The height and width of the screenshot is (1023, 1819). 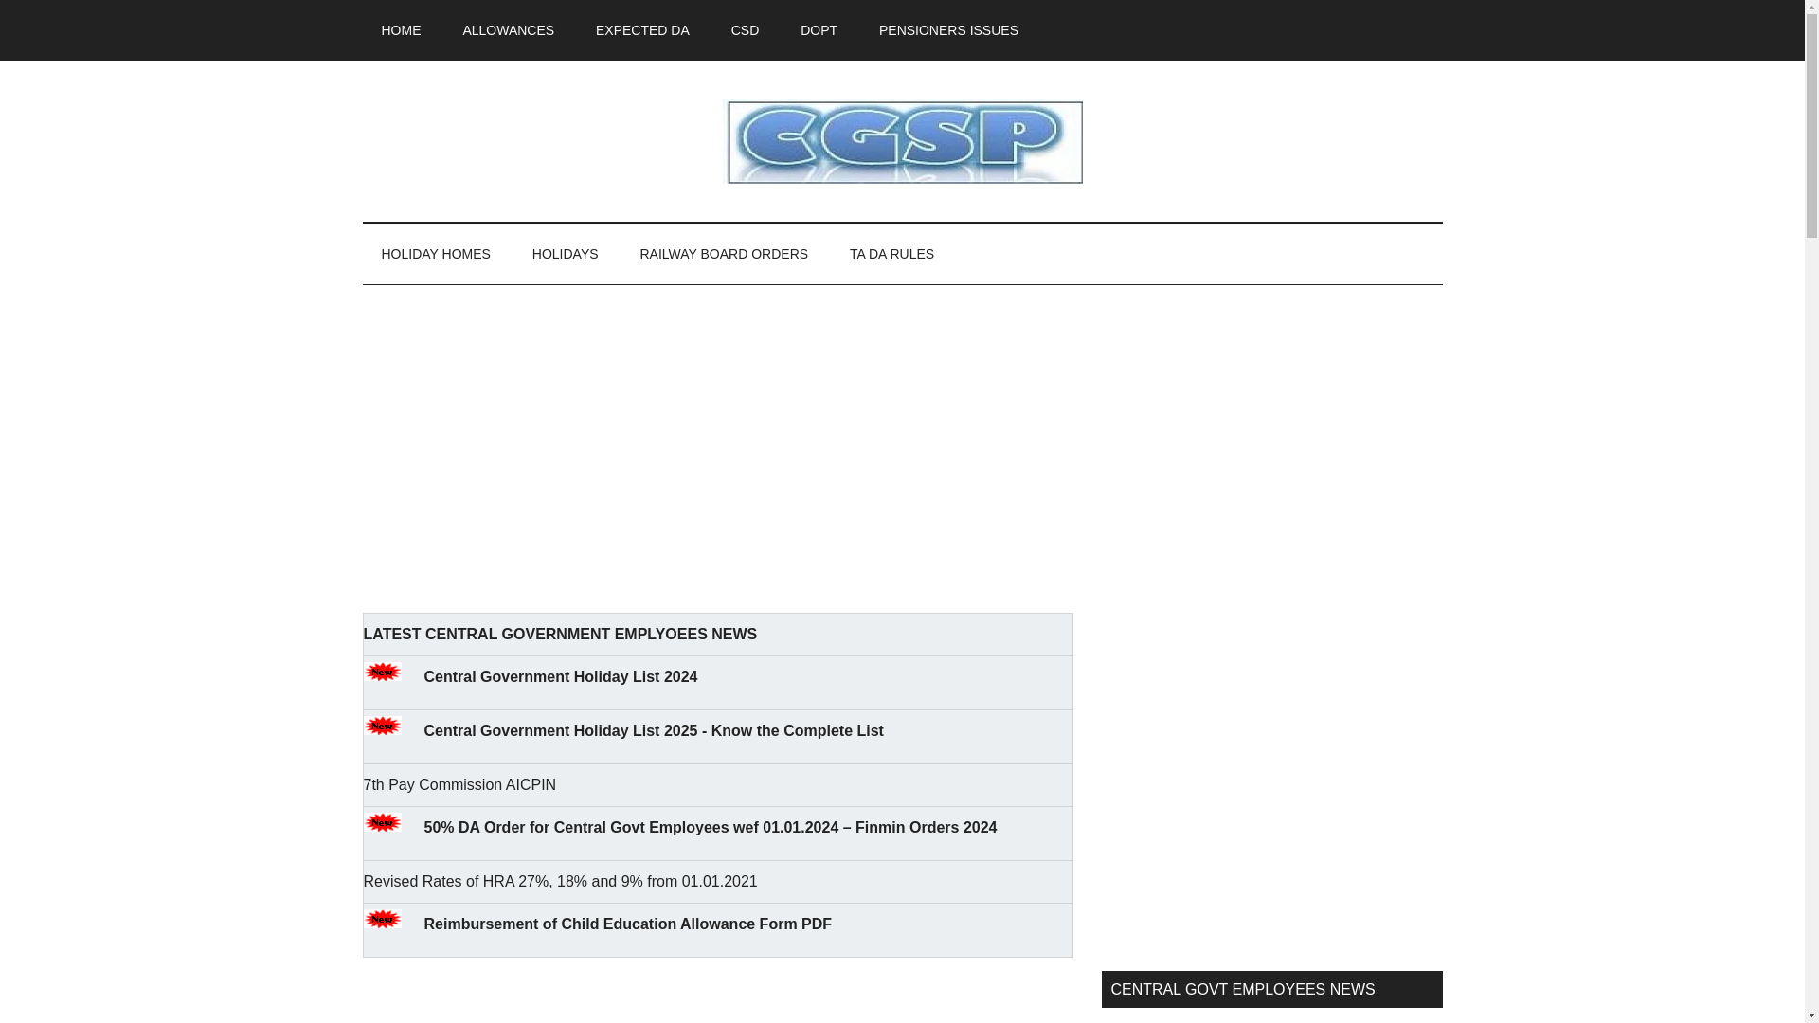 I want to click on RAILWAY BOARD ORDERS, so click(x=724, y=254).